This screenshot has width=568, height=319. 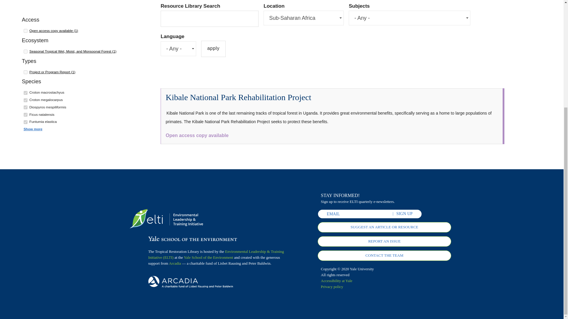 What do you see at coordinates (25, 122) in the screenshot?
I see `on` at bounding box center [25, 122].